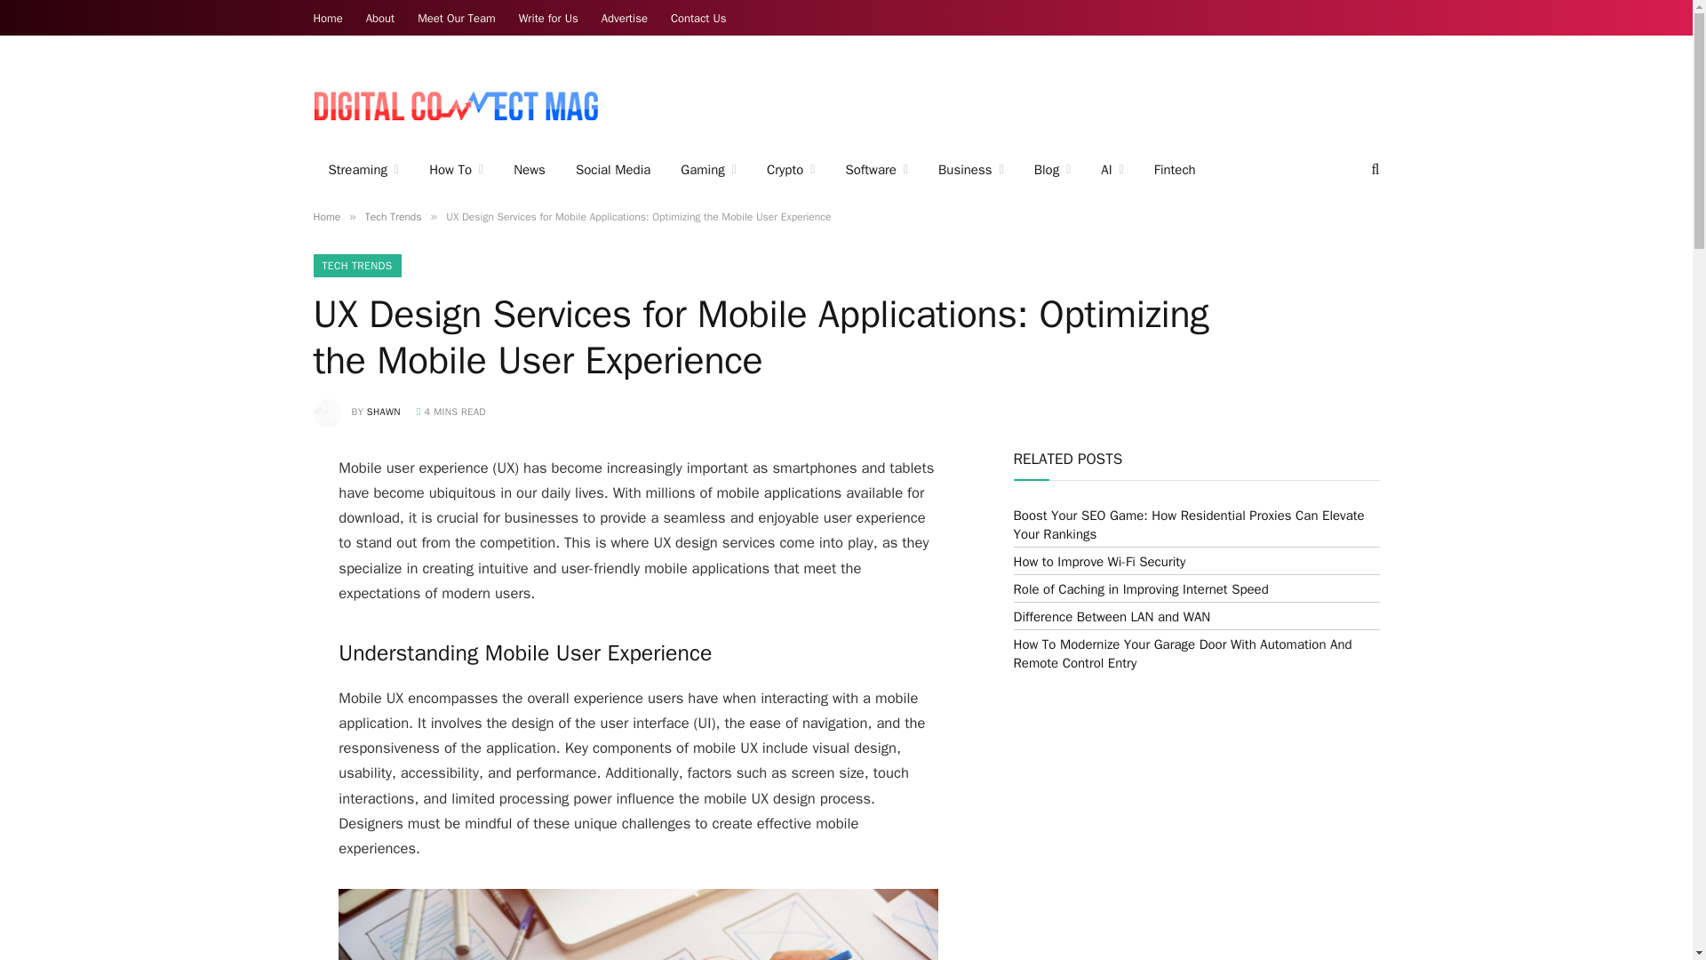 The width and height of the screenshot is (1706, 960). Describe the element at coordinates (548, 18) in the screenshot. I see `Write for Us` at that location.